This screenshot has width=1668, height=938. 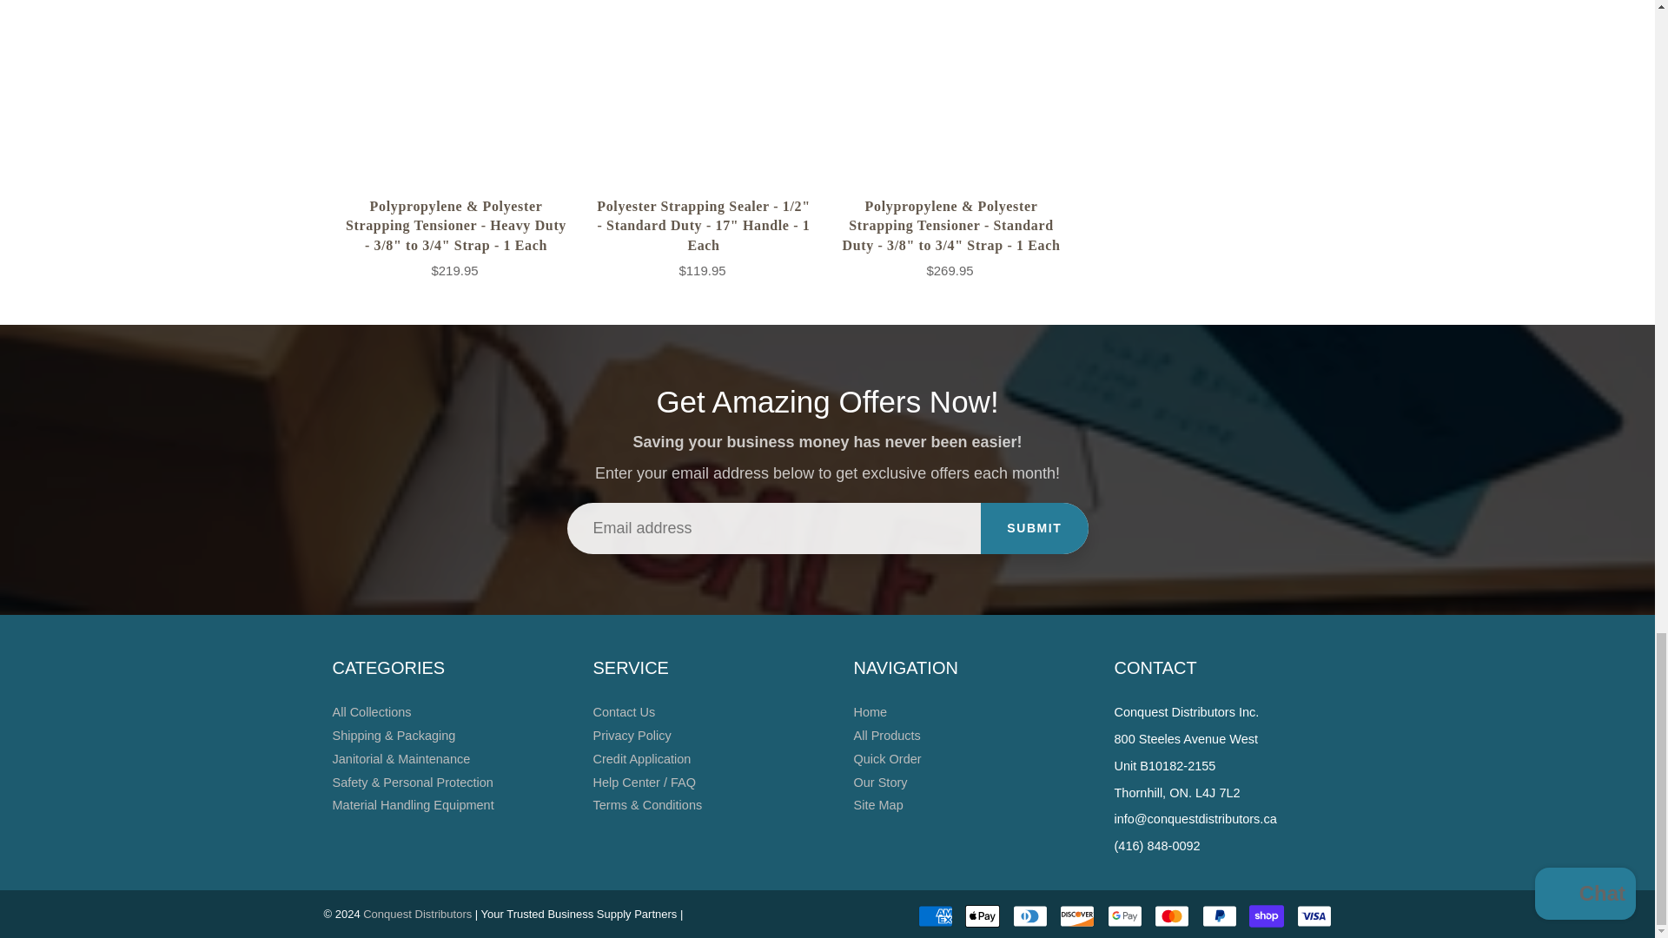 What do you see at coordinates (1124, 916) in the screenshot?
I see `Google Pay` at bounding box center [1124, 916].